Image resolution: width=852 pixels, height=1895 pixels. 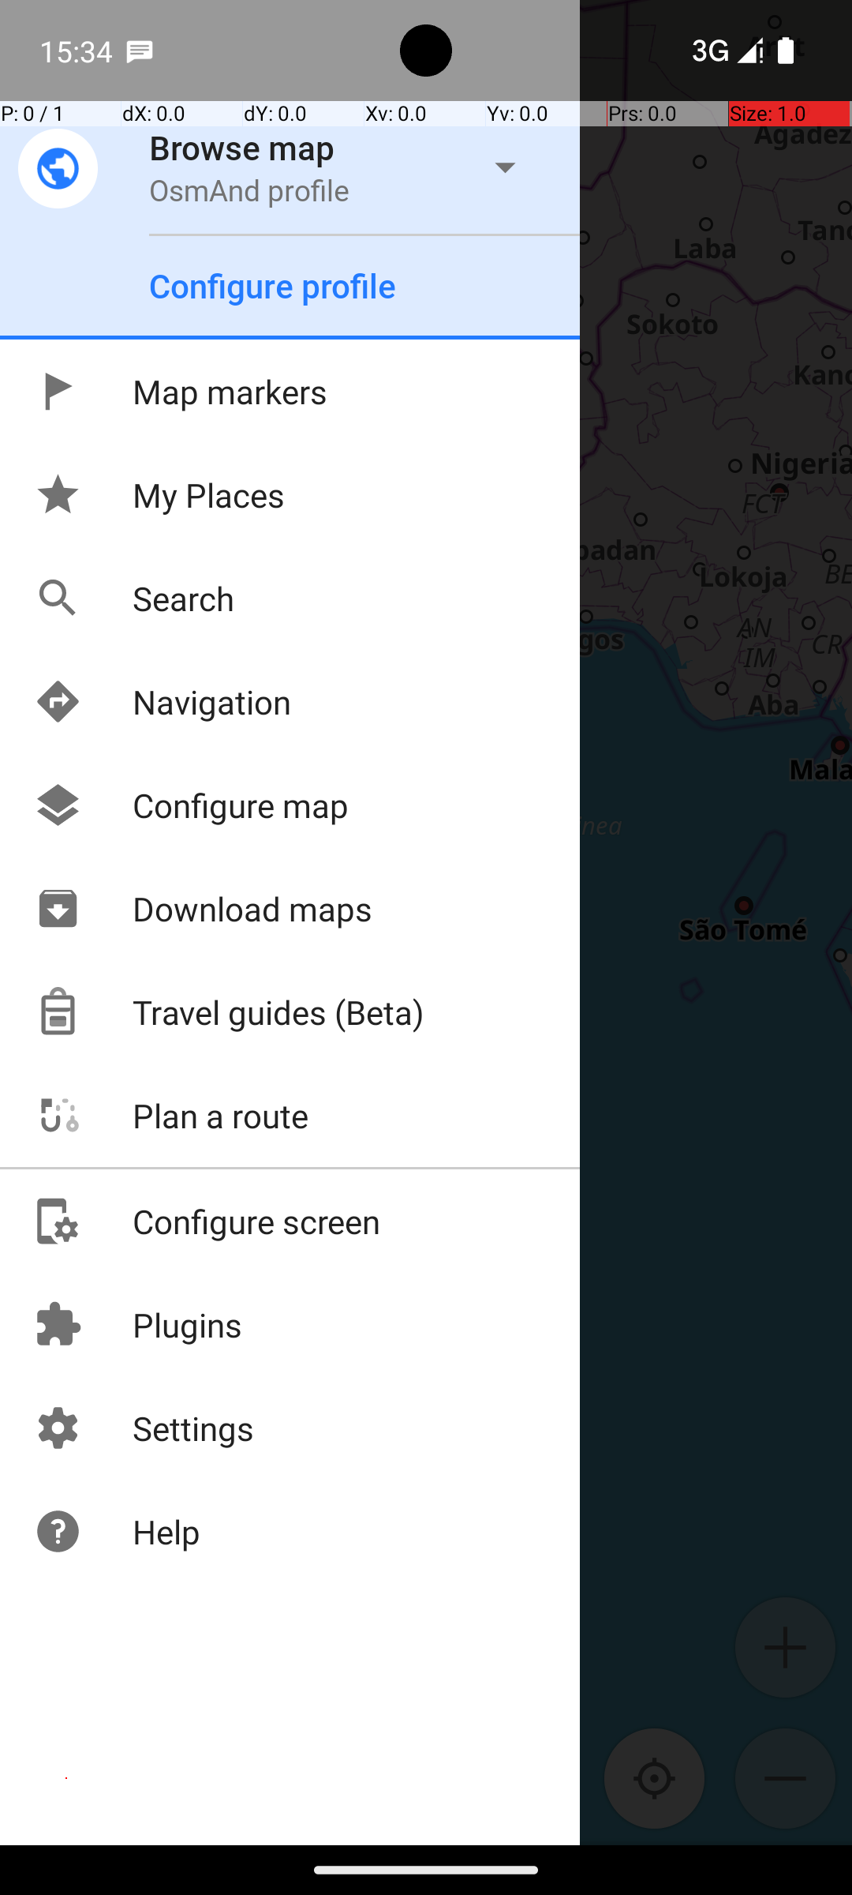 What do you see at coordinates (207, 1221) in the screenshot?
I see `Configure screen` at bounding box center [207, 1221].